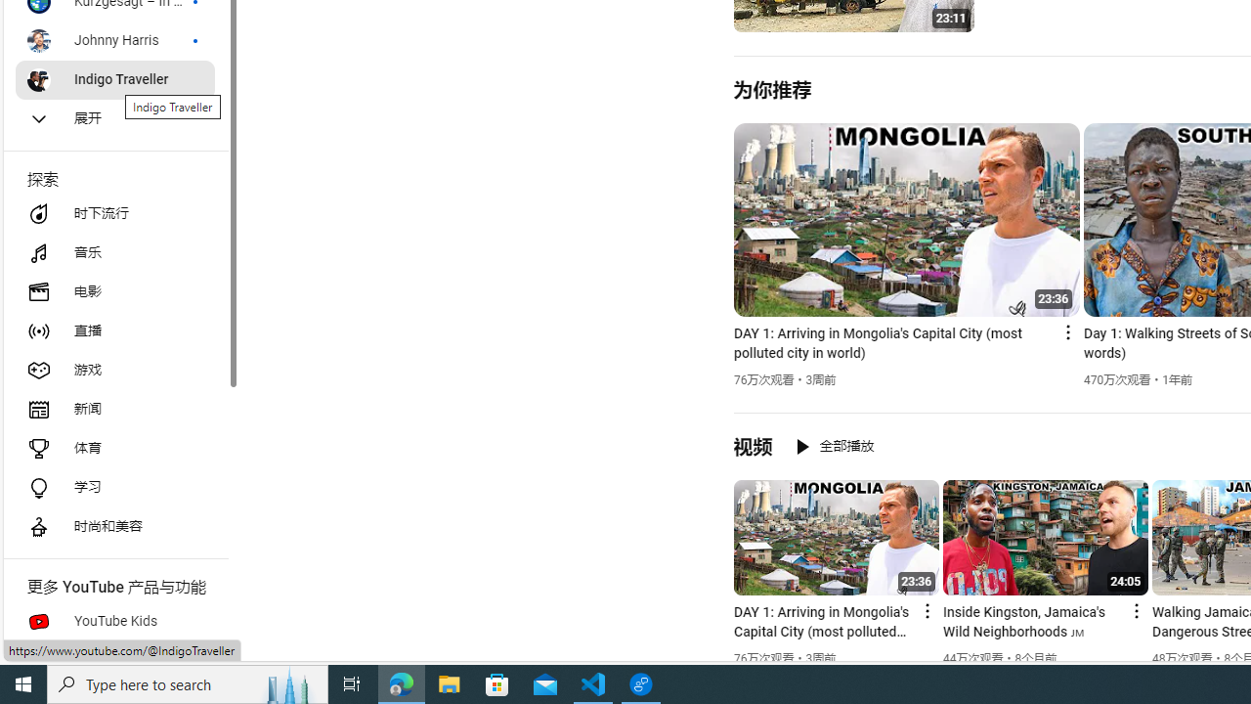  What do you see at coordinates (115, 80) in the screenshot?
I see `Indigo Traveller` at bounding box center [115, 80].